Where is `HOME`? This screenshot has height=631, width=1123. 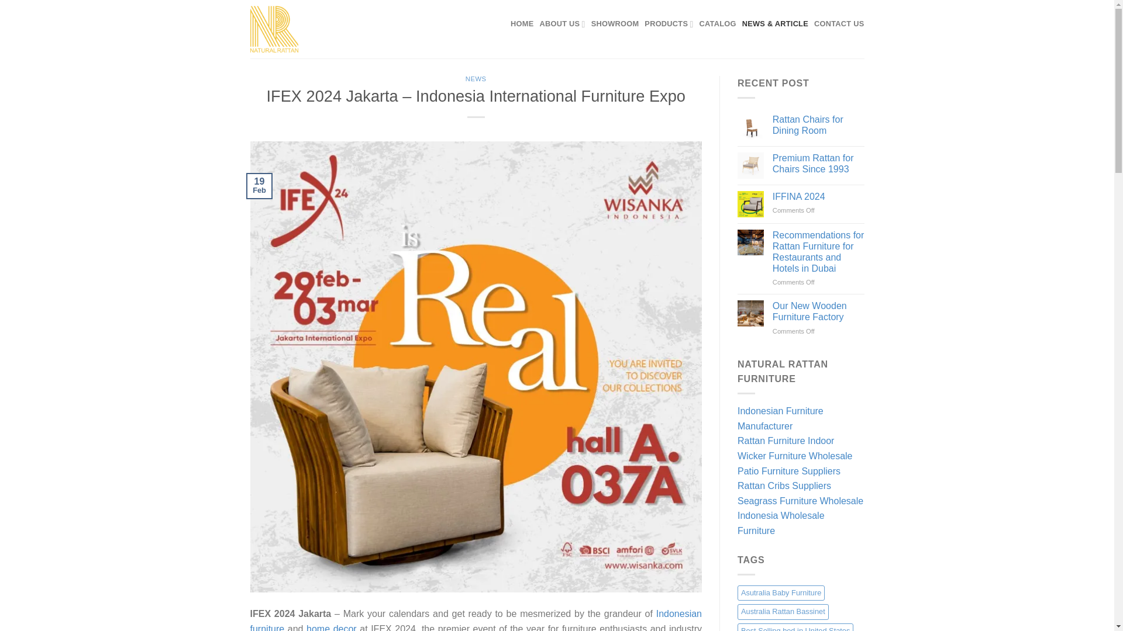 HOME is located at coordinates (522, 23).